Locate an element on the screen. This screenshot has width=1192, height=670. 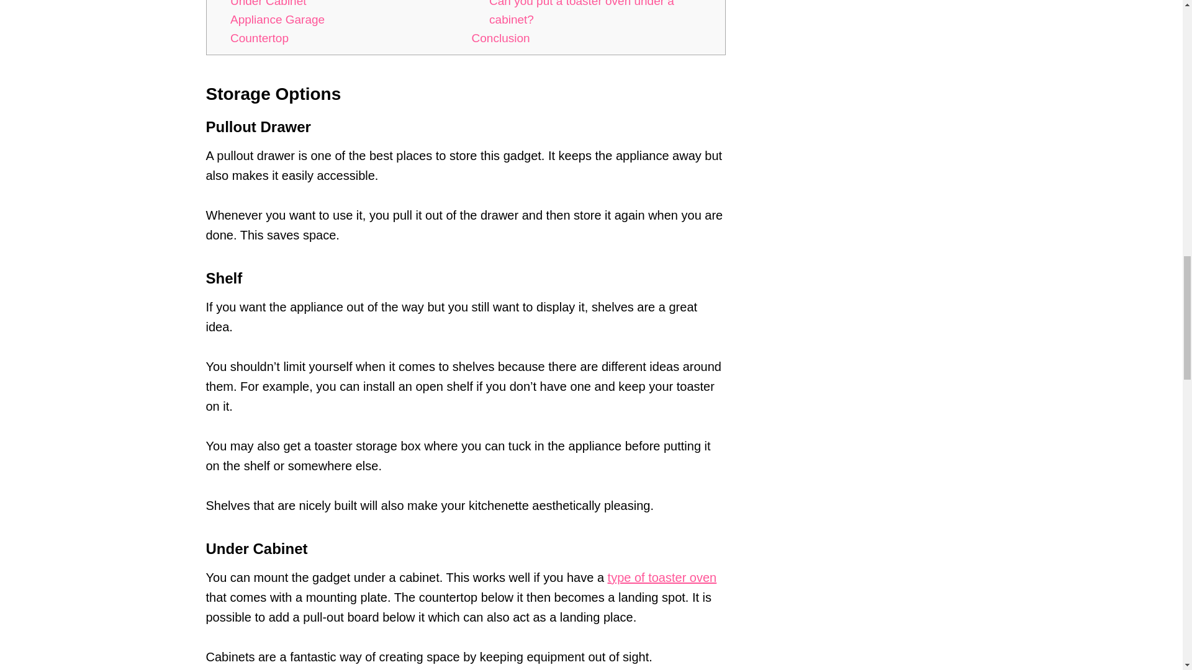
Countertop is located at coordinates (259, 38).